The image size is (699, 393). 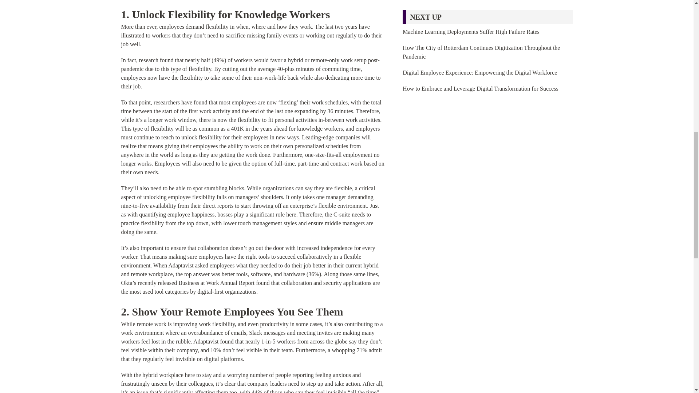 What do you see at coordinates (487, 1) in the screenshot?
I see `Digital CxO Podcast` at bounding box center [487, 1].